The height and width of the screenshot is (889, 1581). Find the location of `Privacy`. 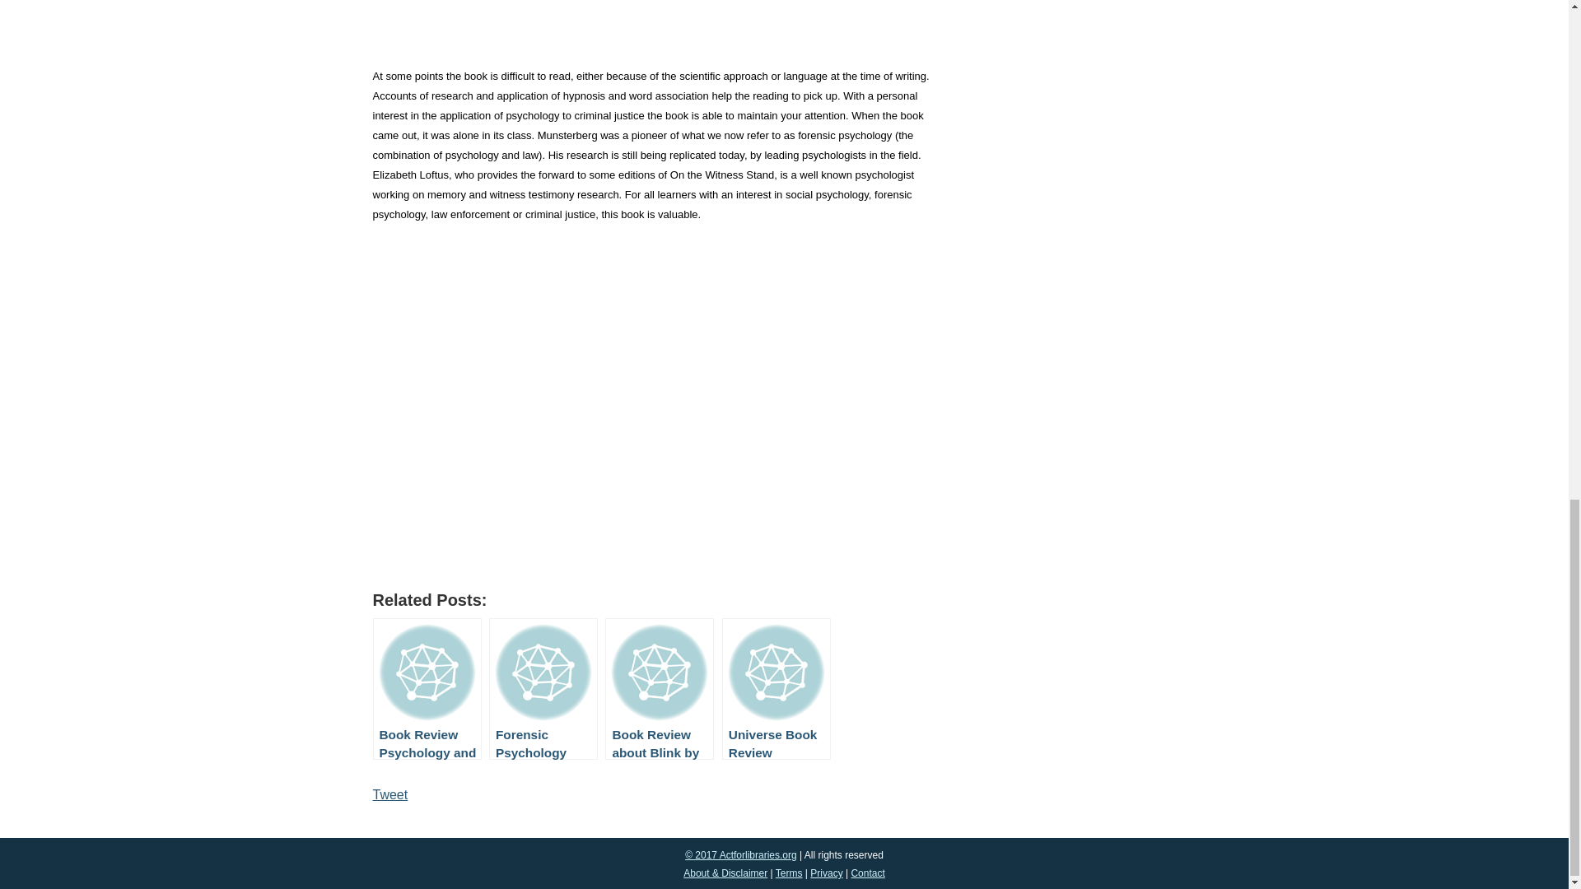

Privacy is located at coordinates (826, 873).